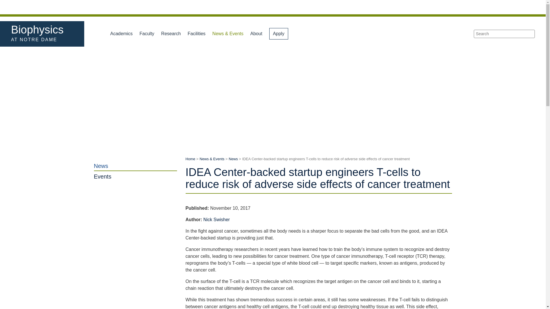 This screenshot has height=309, width=550. I want to click on News, so click(504, 7).